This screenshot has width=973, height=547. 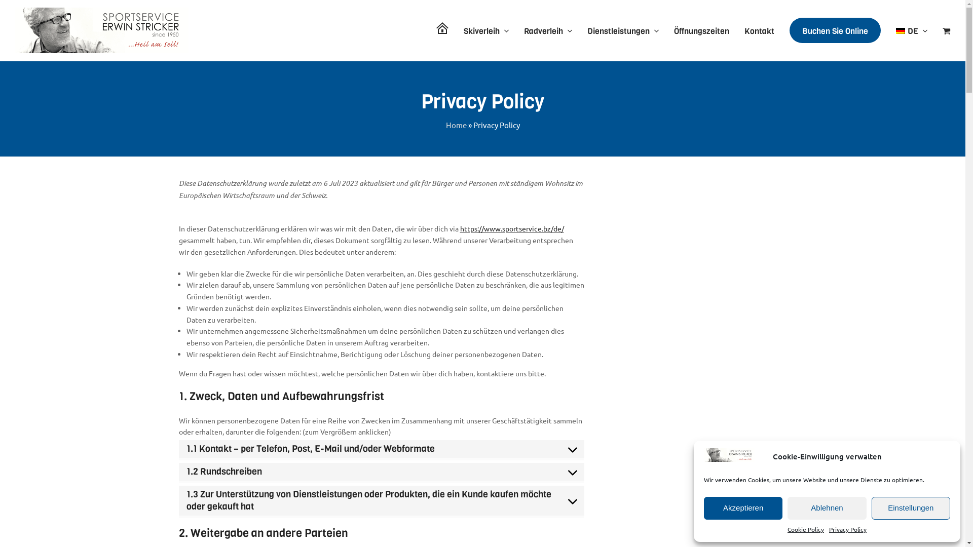 What do you see at coordinates (623, 30) in the screenshot?
I see `Dienstleistungen` at bounding box center [623, 30].